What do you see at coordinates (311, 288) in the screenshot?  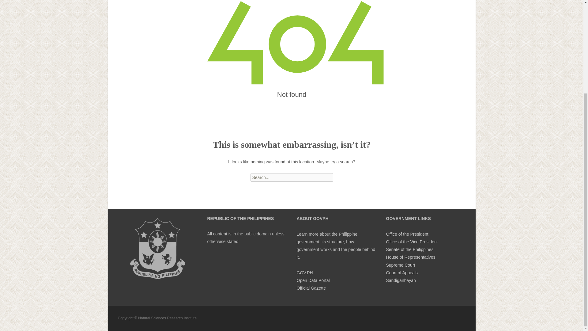 I see `Official Gazette` at bounding box center [311, 288].